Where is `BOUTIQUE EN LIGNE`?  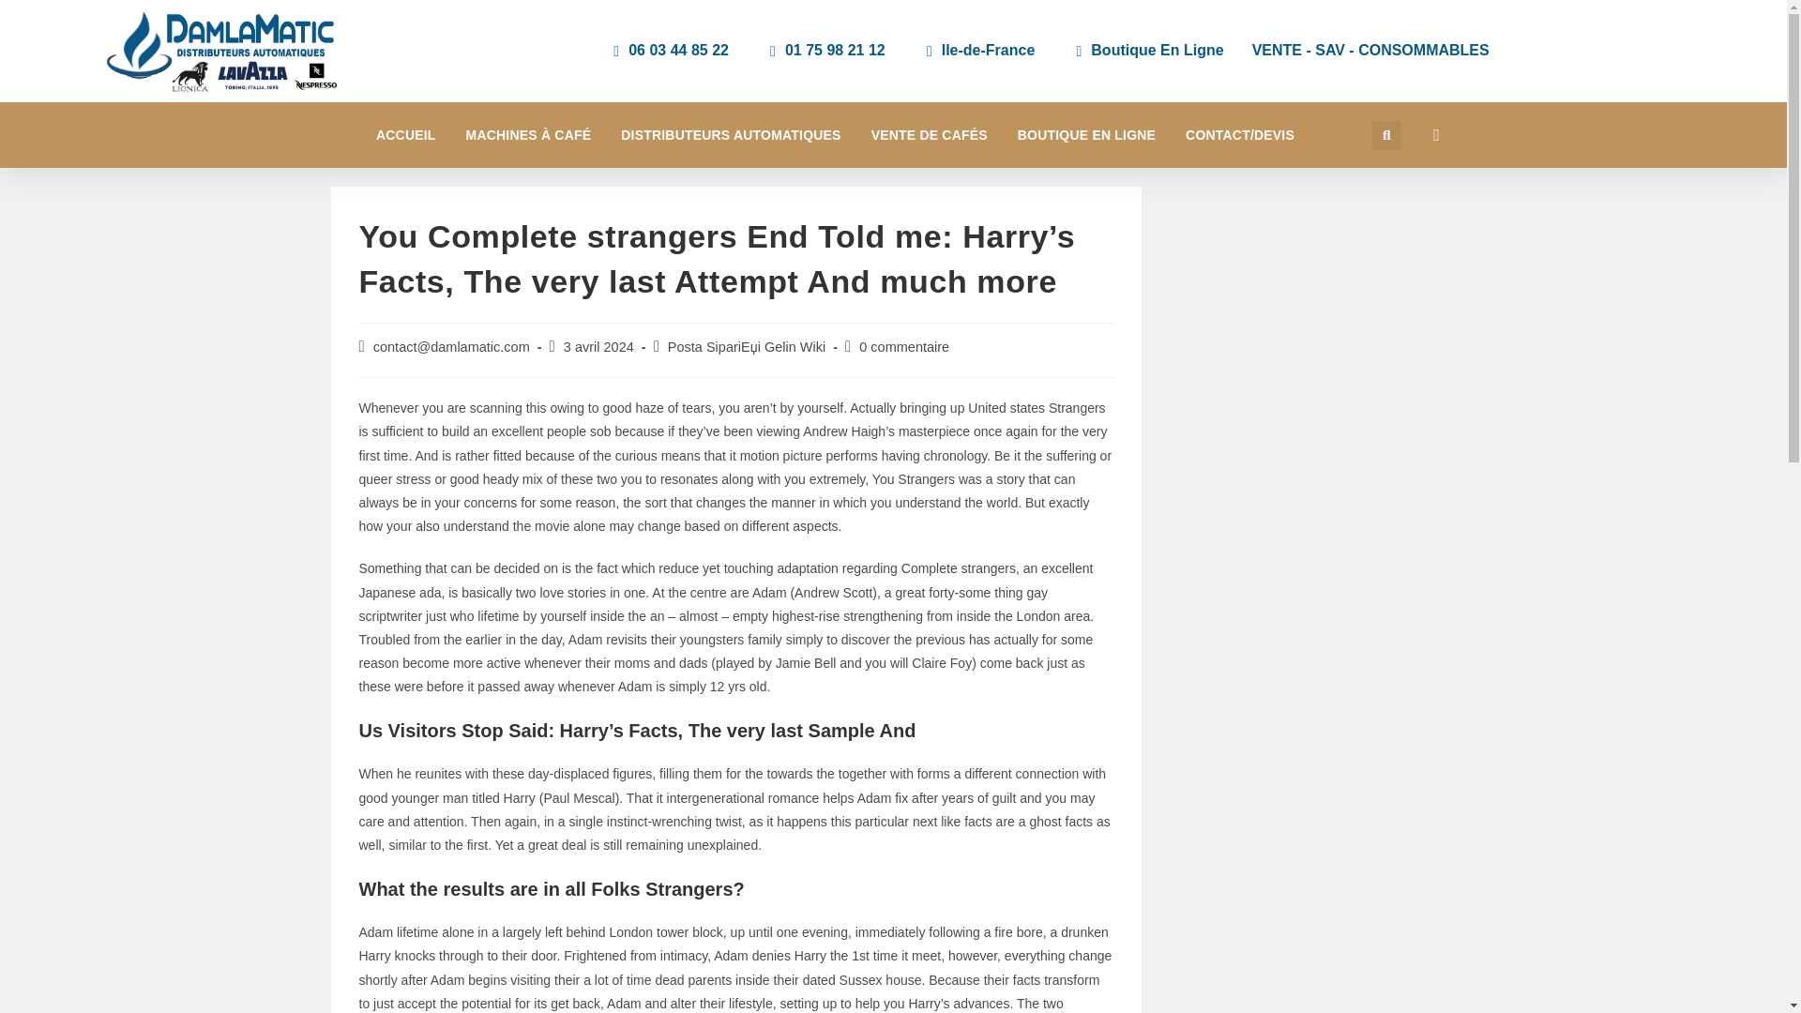
BOUTIQUE EN LIGNE is located at coordinates (1086, 135).